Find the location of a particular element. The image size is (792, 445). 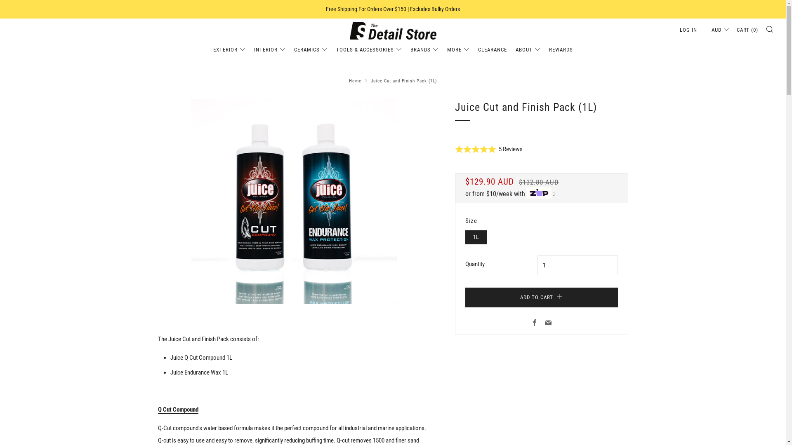

Home is located at coordinates (355, 81).